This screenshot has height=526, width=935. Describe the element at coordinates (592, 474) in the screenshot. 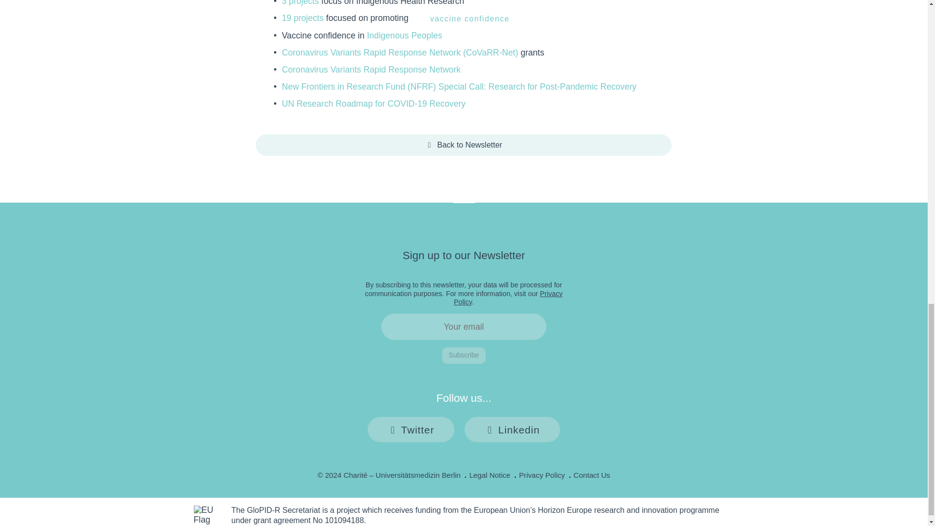

I see `Contact Us` at that location.